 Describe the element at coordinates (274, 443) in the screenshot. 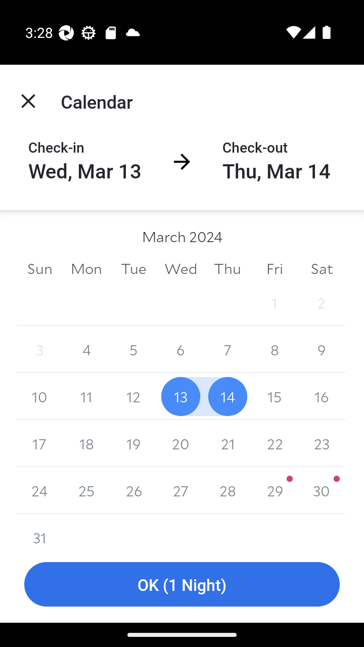

I see `22 22 March 2024` at that location.